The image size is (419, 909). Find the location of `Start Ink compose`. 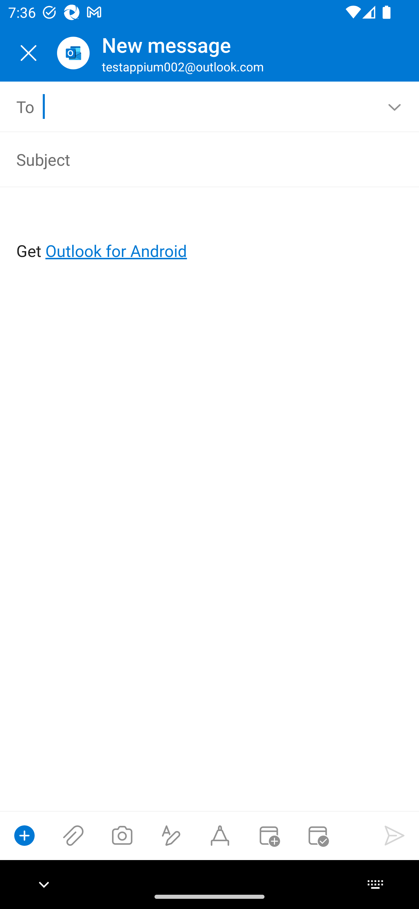

Start Ink compose is located at coordinates (220, 835).